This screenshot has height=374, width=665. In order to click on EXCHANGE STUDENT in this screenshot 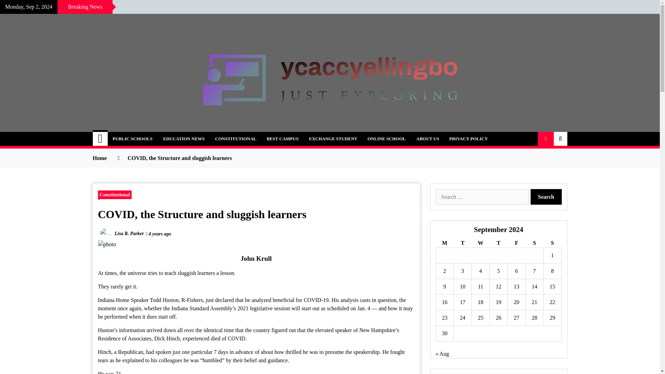, I will do `click(333, 139)`.